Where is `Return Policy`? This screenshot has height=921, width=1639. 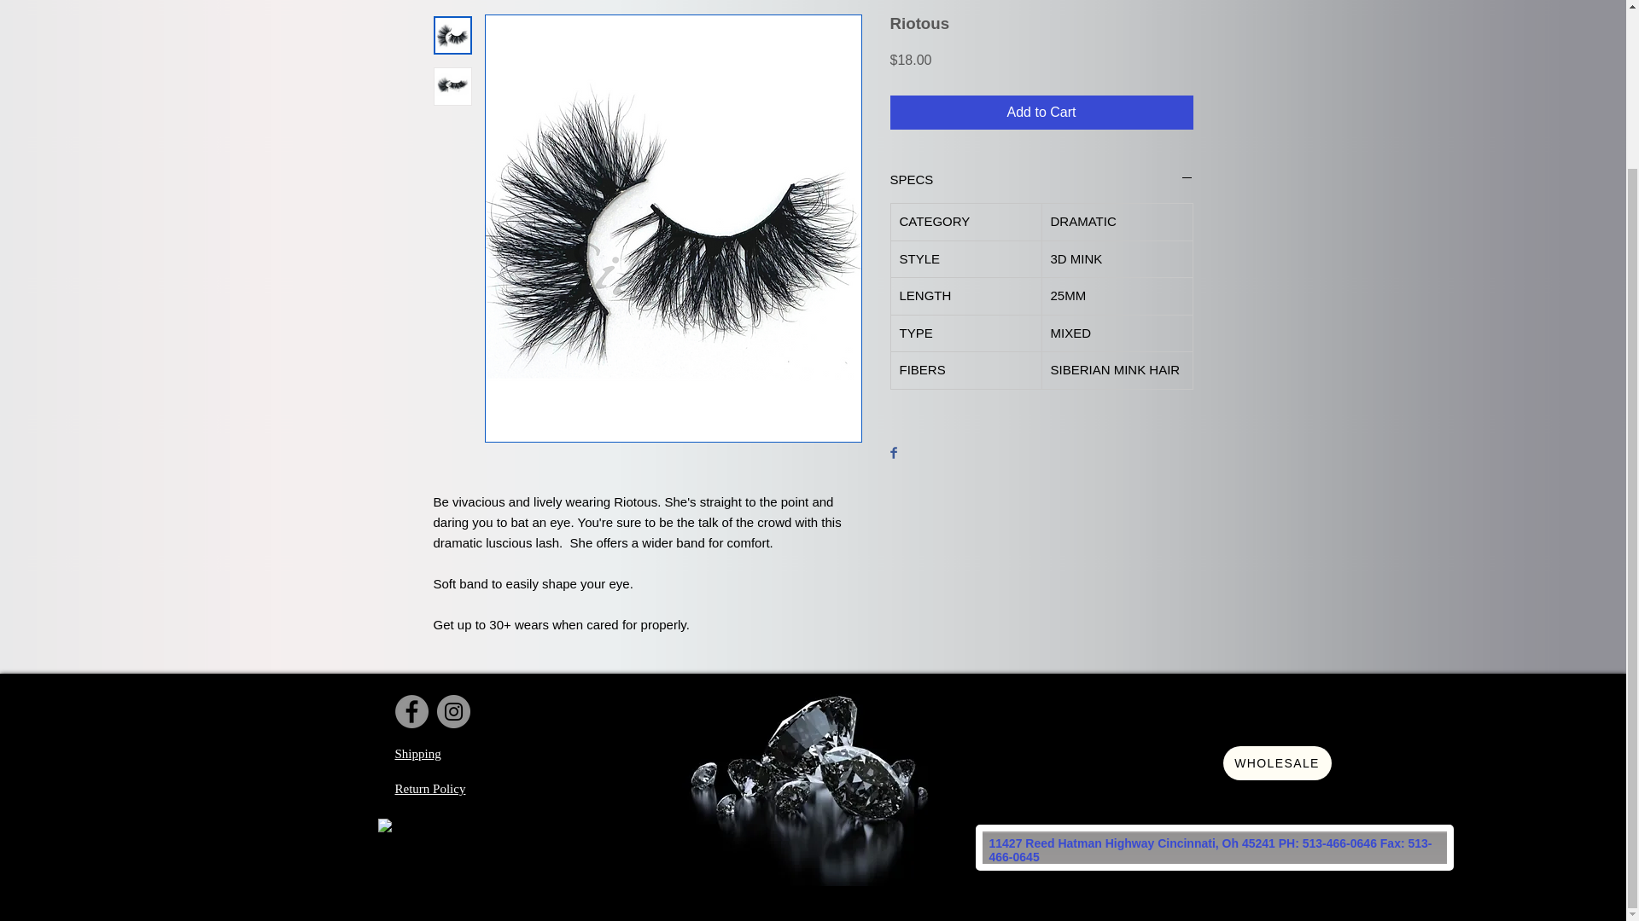 Return Policy is located at coordinates (430, 788).